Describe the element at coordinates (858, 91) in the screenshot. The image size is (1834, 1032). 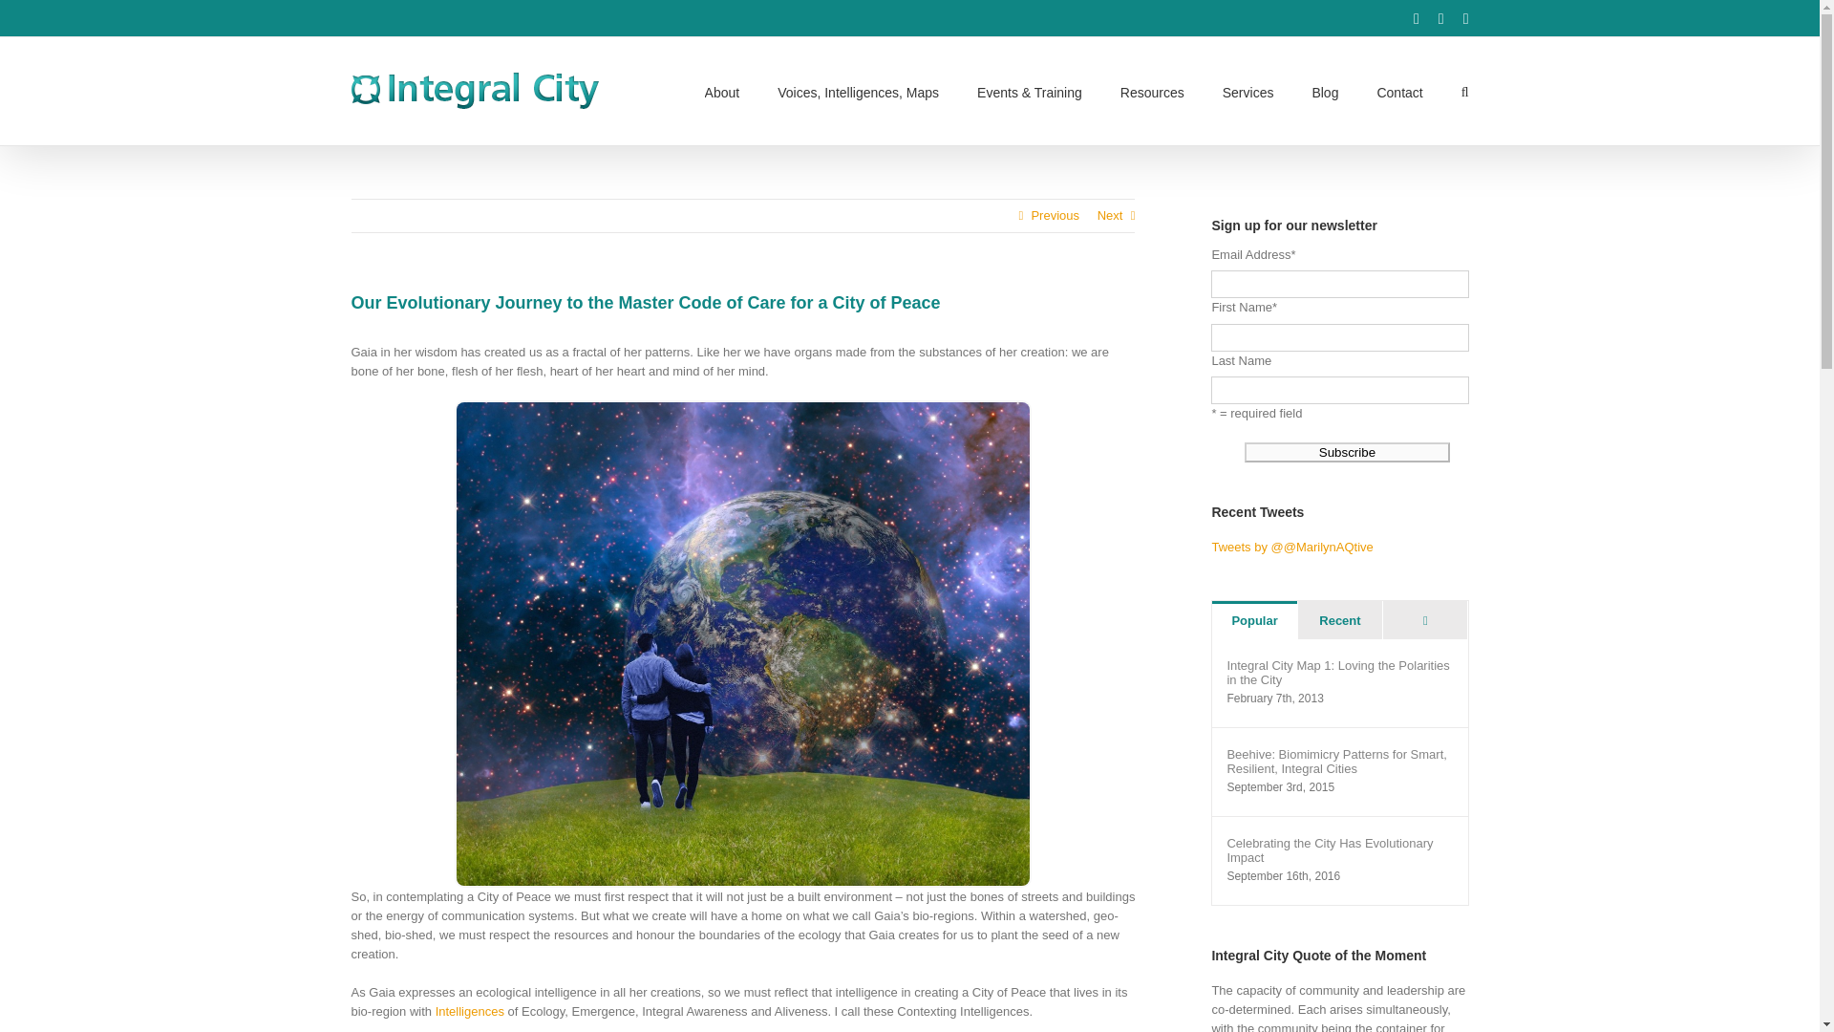
I see `Voices, Intelligences, Maps` at that location.